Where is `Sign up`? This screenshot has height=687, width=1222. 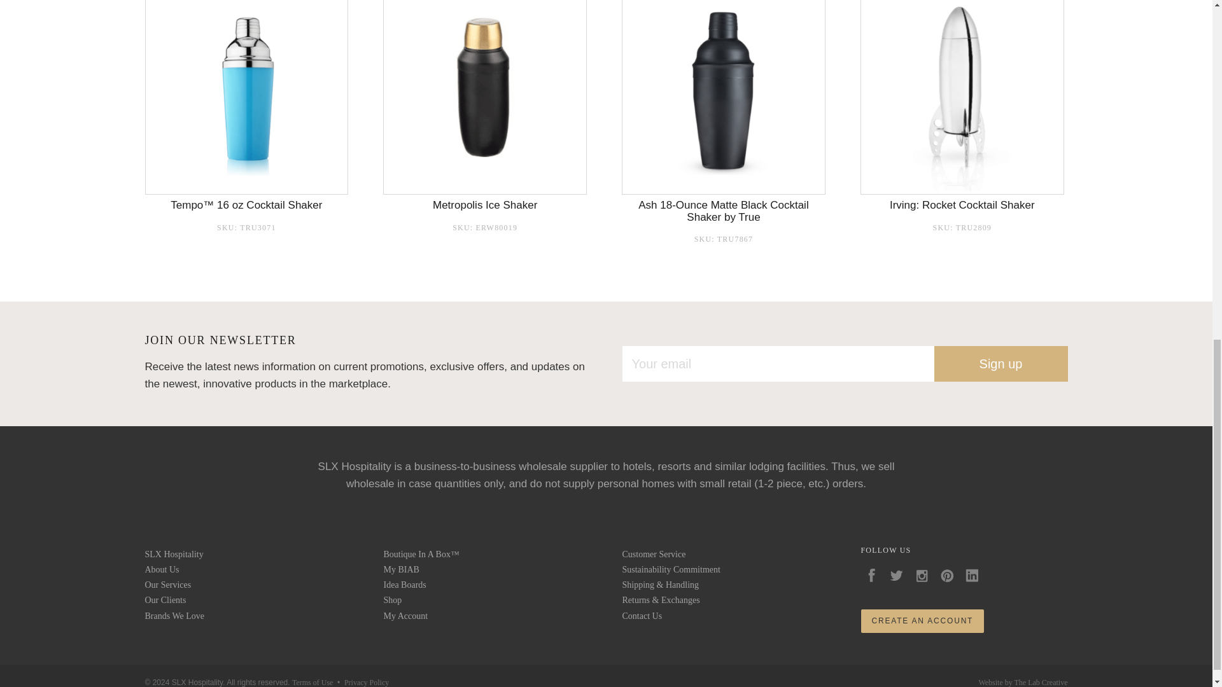
Sign up is located at coordinates (1001, 364).